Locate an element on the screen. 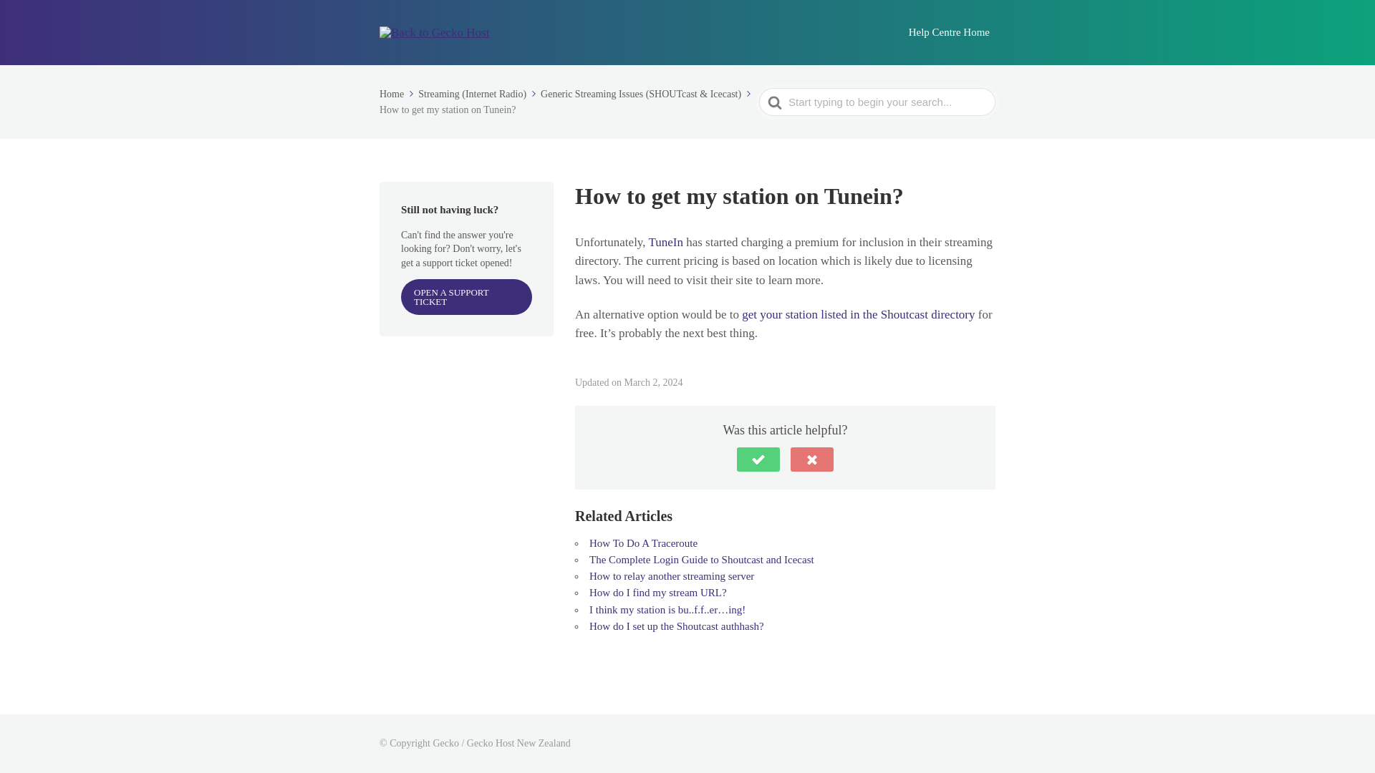  How to relay another streaming server is located at coordinates (672, 576).